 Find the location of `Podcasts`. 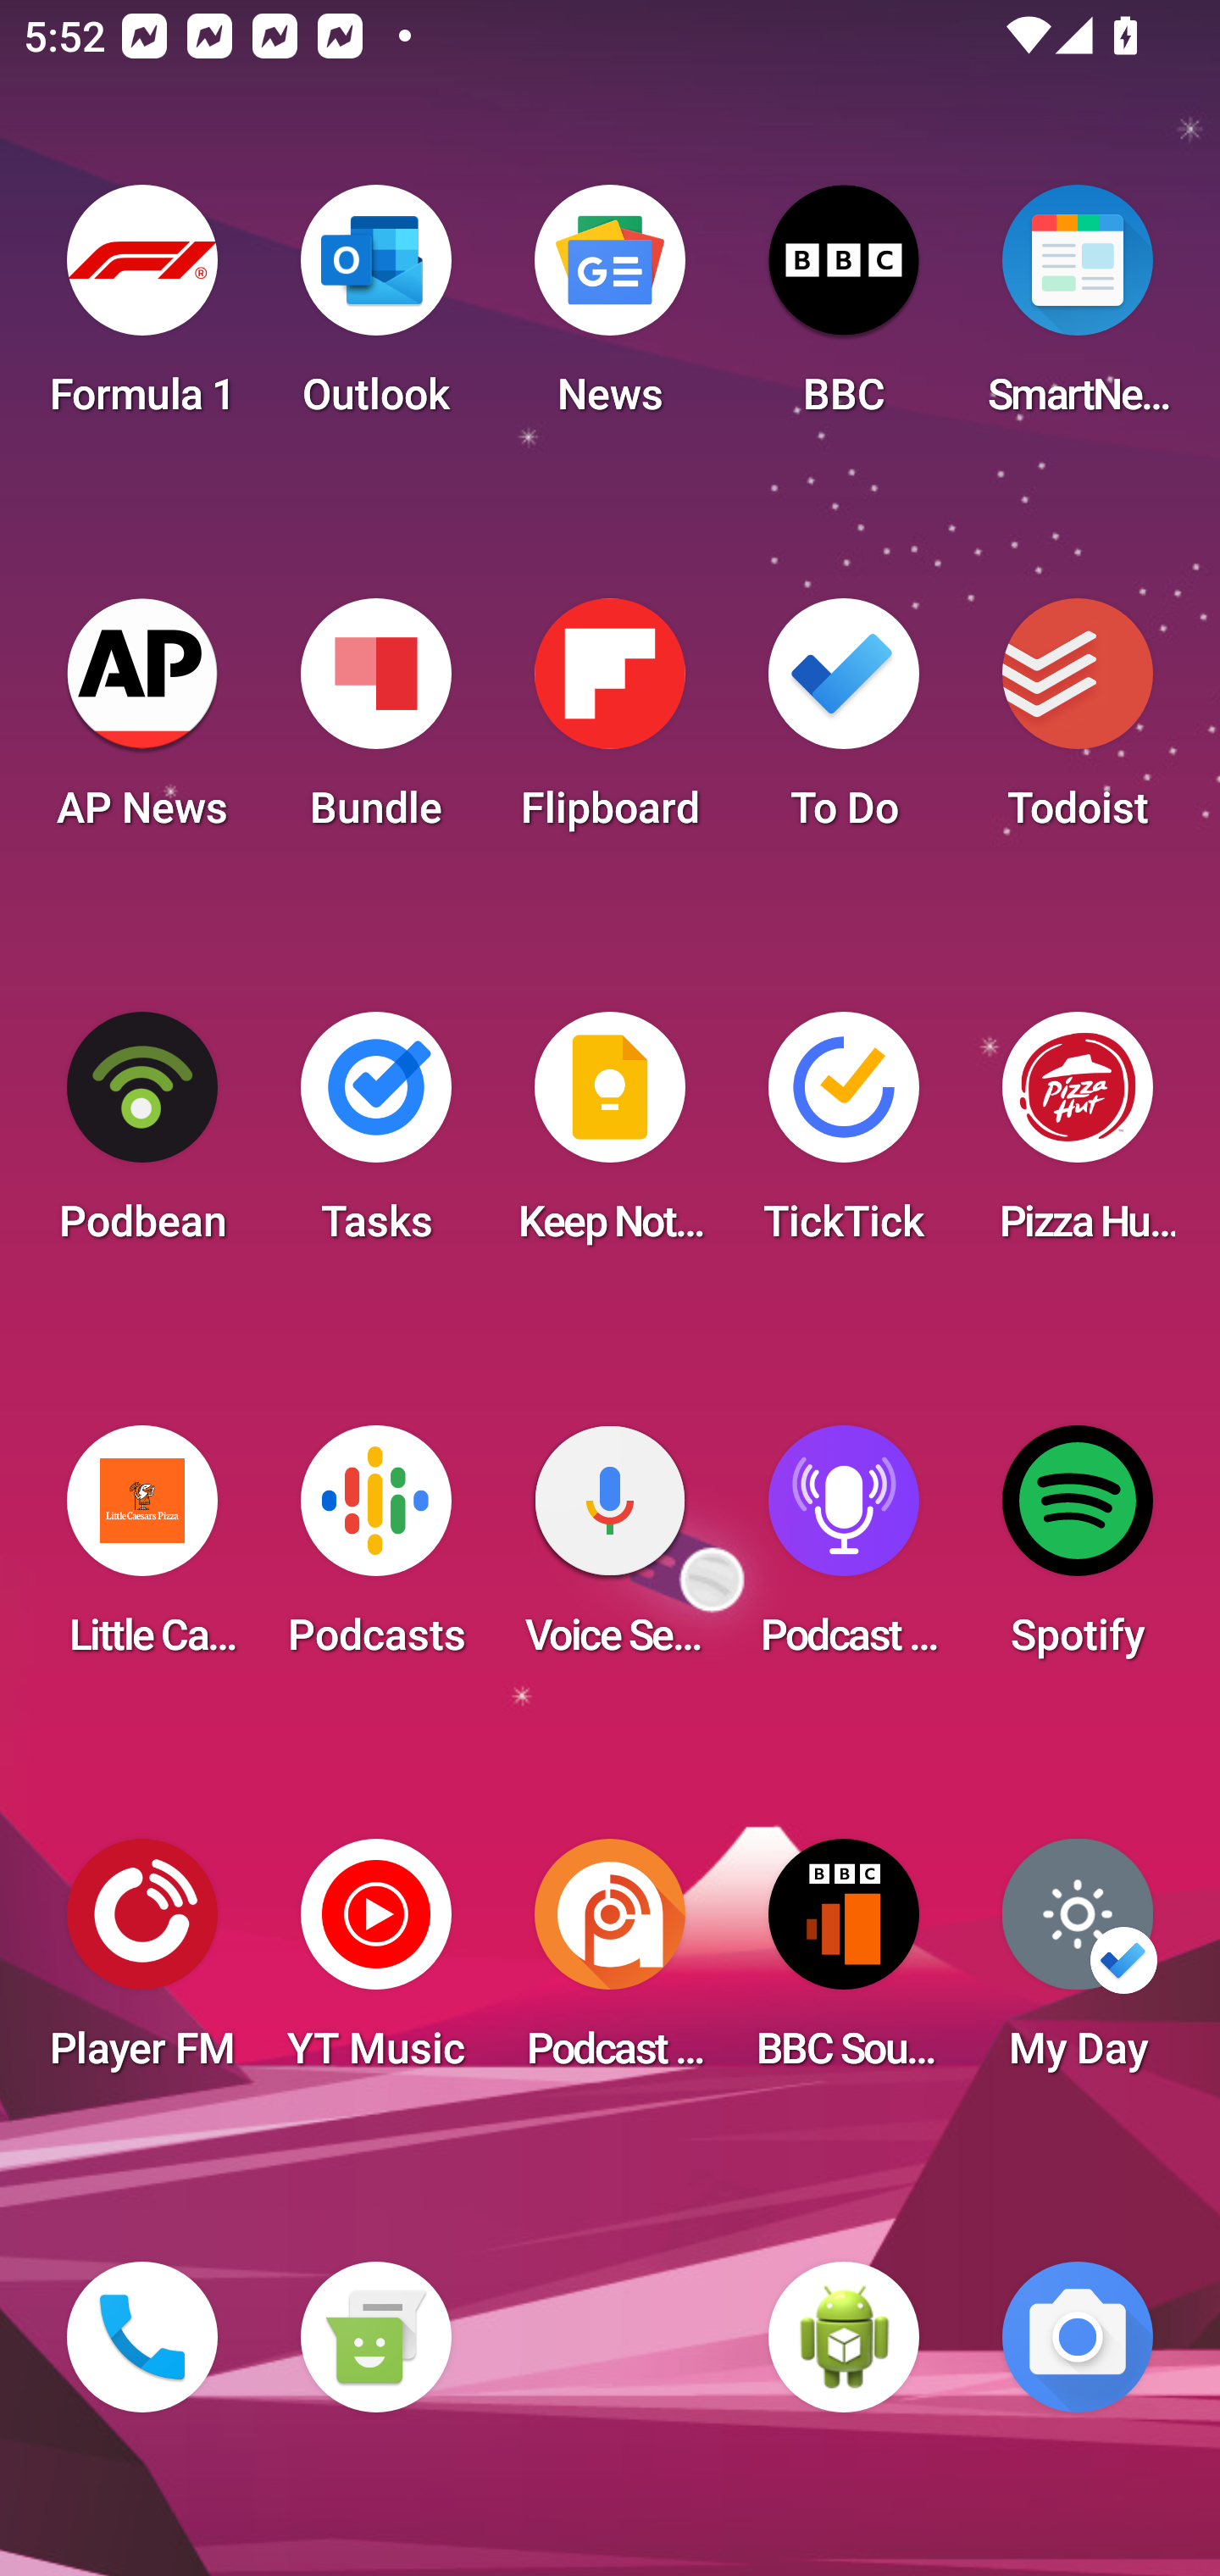

Podcasts is located at coordinates (375, 1551).